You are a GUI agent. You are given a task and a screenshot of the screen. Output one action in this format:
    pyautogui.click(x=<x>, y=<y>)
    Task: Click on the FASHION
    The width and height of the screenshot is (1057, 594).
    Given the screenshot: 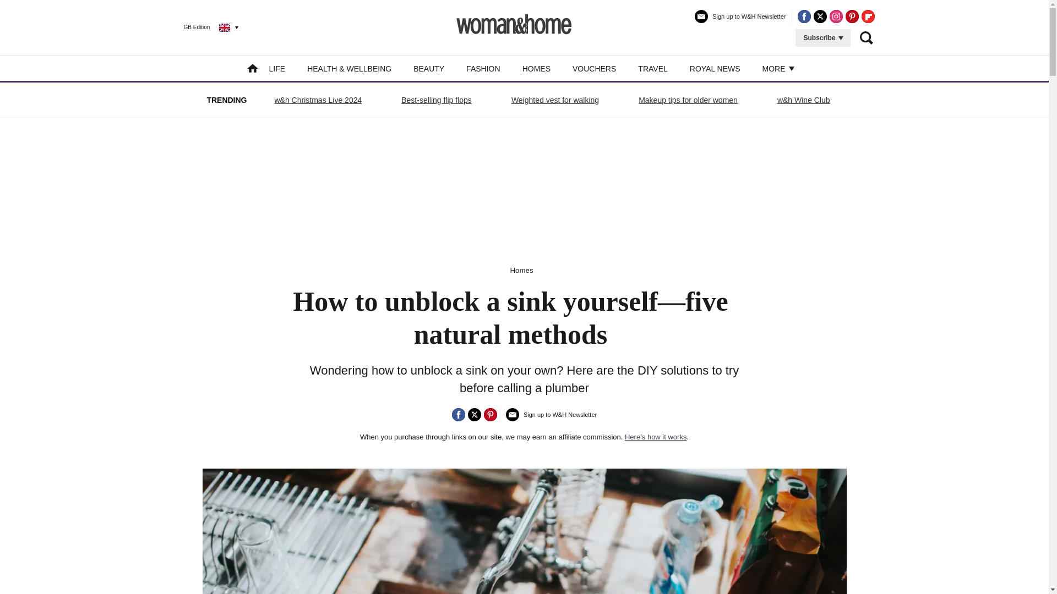 What is the action you would take?
    pyautogui.click(x=483, y=68)
    